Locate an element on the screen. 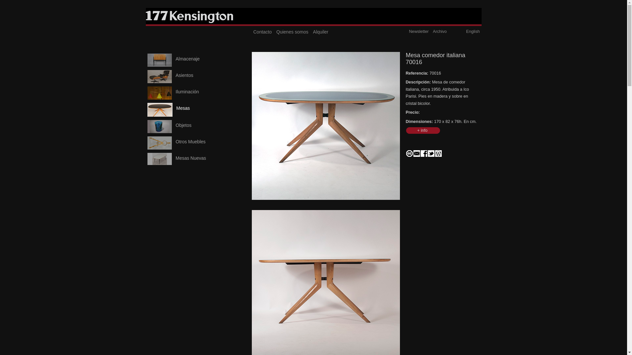 The width and height of the screenshot is (632, 355). Facebook is located at coordinates (424, 154).